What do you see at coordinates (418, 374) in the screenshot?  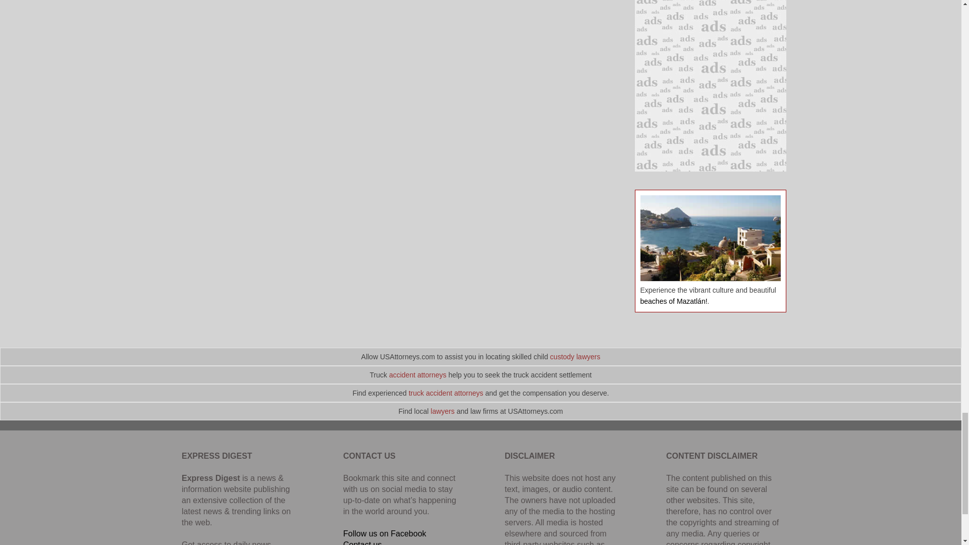 I see `accident attorneys` at bounding box center [418, 374].